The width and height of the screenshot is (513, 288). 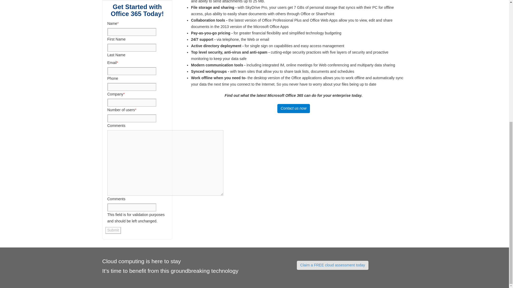 What do you see at coordinates (333, 265) in the screenshot?
I see `Claim a FREE cloud assessment today` at bounding box center [333, 265].